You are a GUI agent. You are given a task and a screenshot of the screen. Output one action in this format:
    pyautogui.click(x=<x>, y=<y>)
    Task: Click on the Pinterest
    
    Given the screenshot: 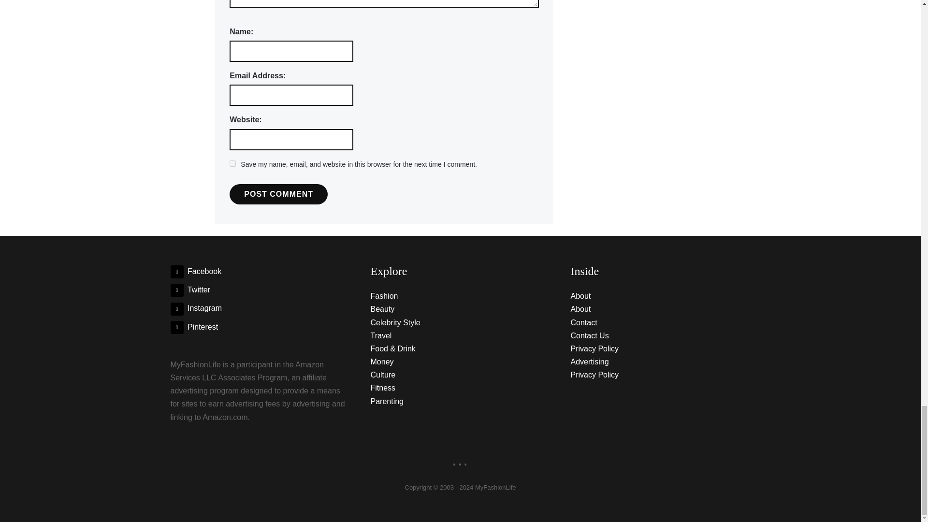 What is the action you would take?
    pyautogui.click(x=194, y=327)
    